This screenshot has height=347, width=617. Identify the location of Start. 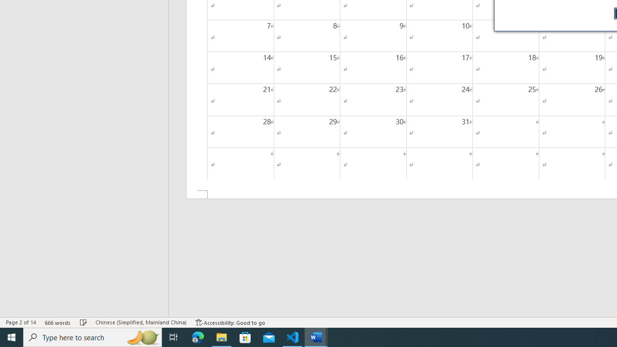
(12, 337).